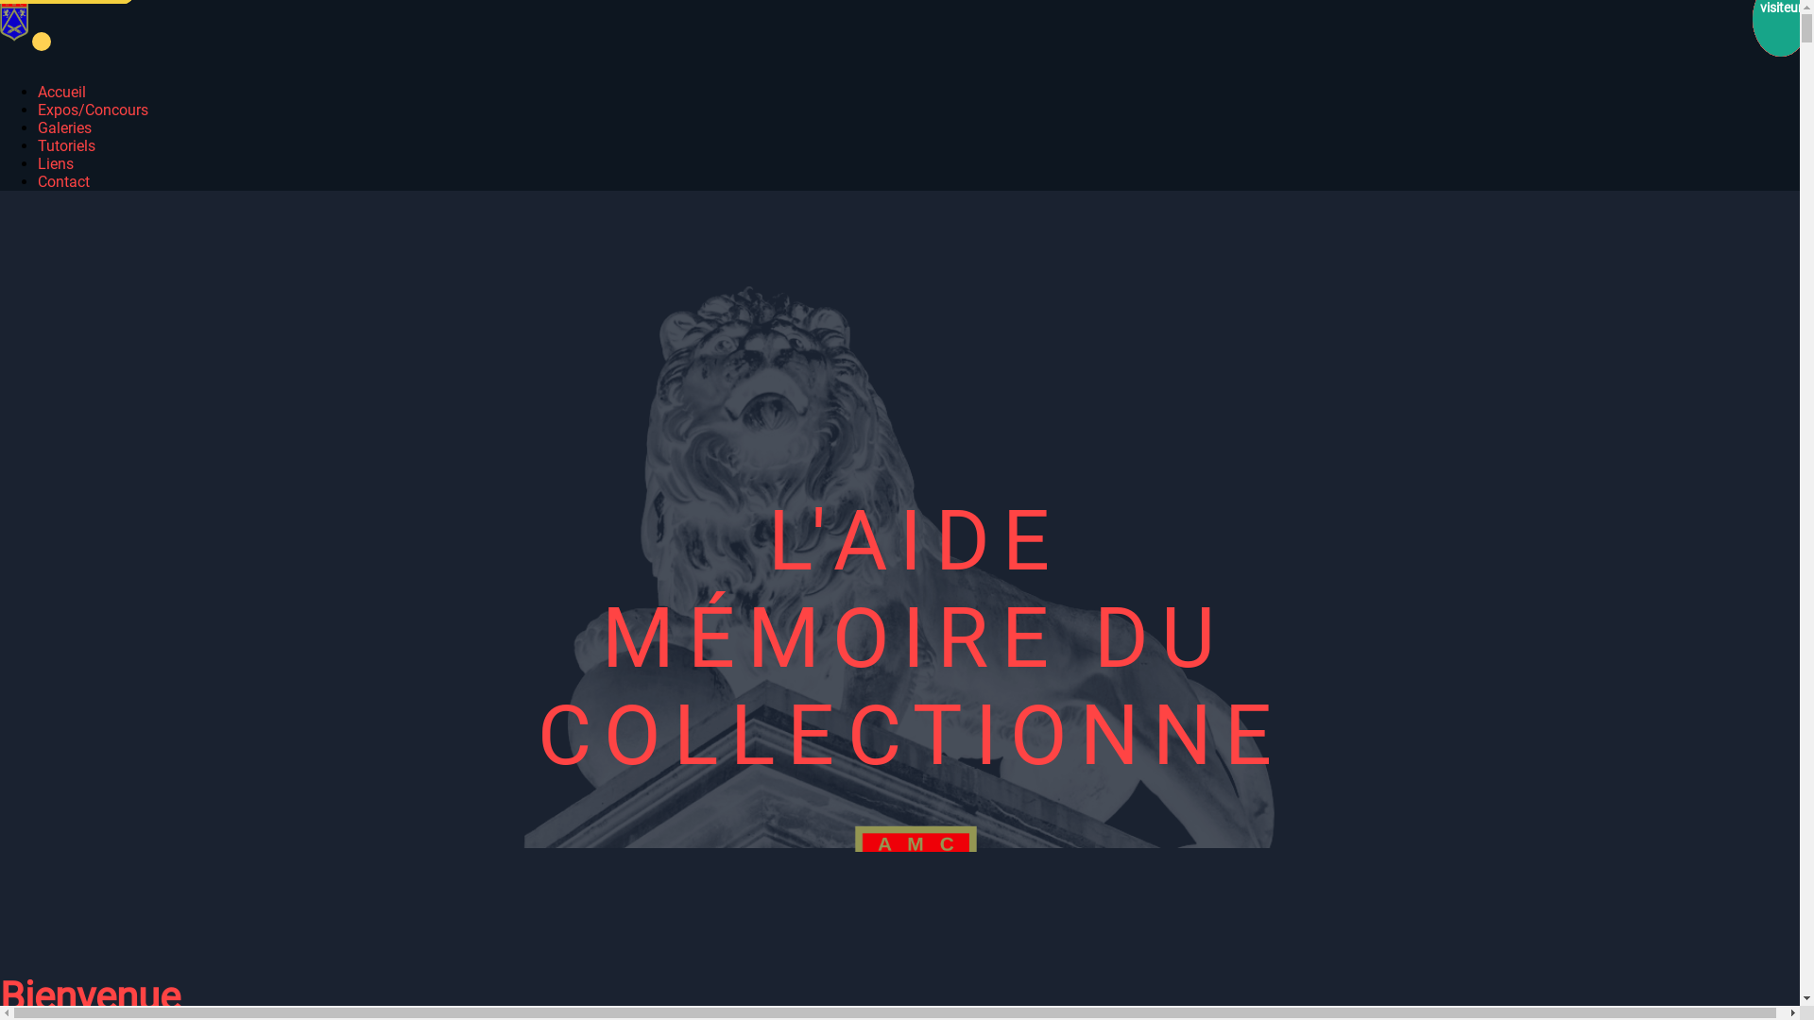 The width and height of the screenshot is (1814, 1020). What do you see at coordinates (66, 145) in the screenshot?
I see `Tutoriels` at bounding box center [66, 145].